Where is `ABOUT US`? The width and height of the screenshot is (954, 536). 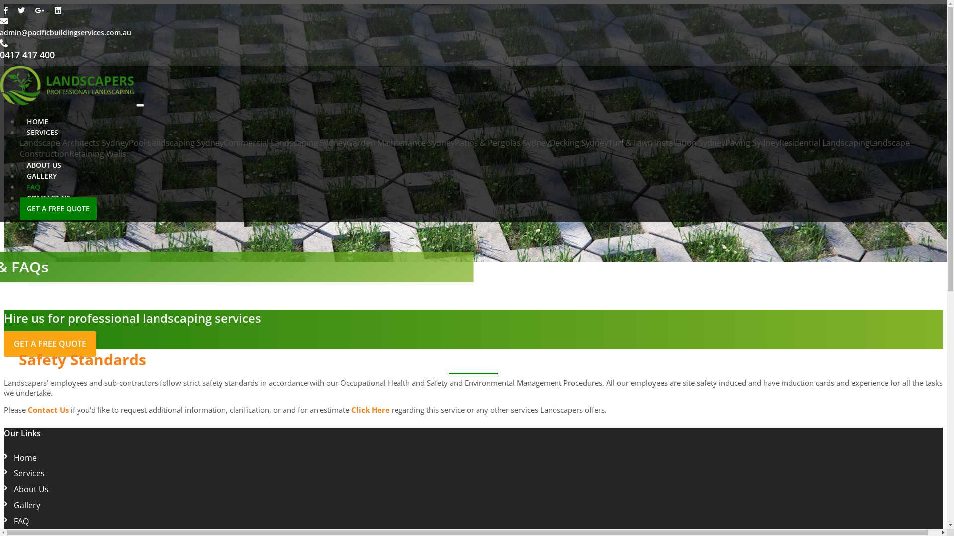 ABOUT US is located at coordinates (44, 165).